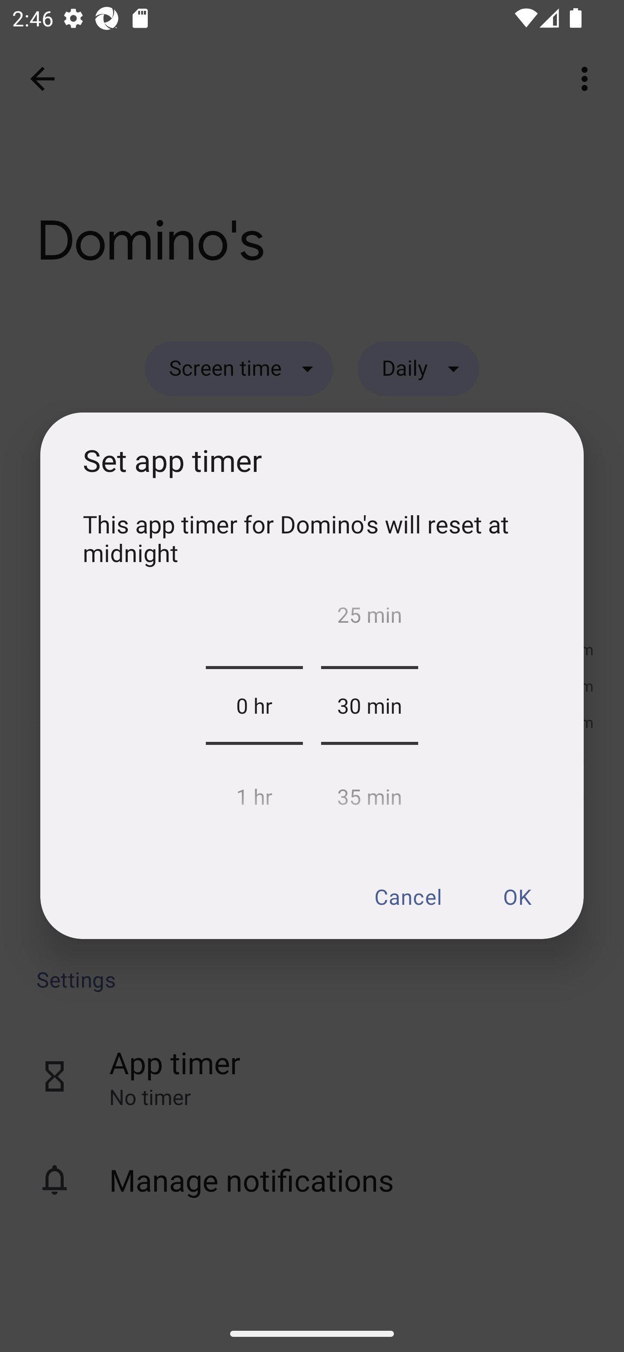  I want to click on 35 min, so click(369, 792).